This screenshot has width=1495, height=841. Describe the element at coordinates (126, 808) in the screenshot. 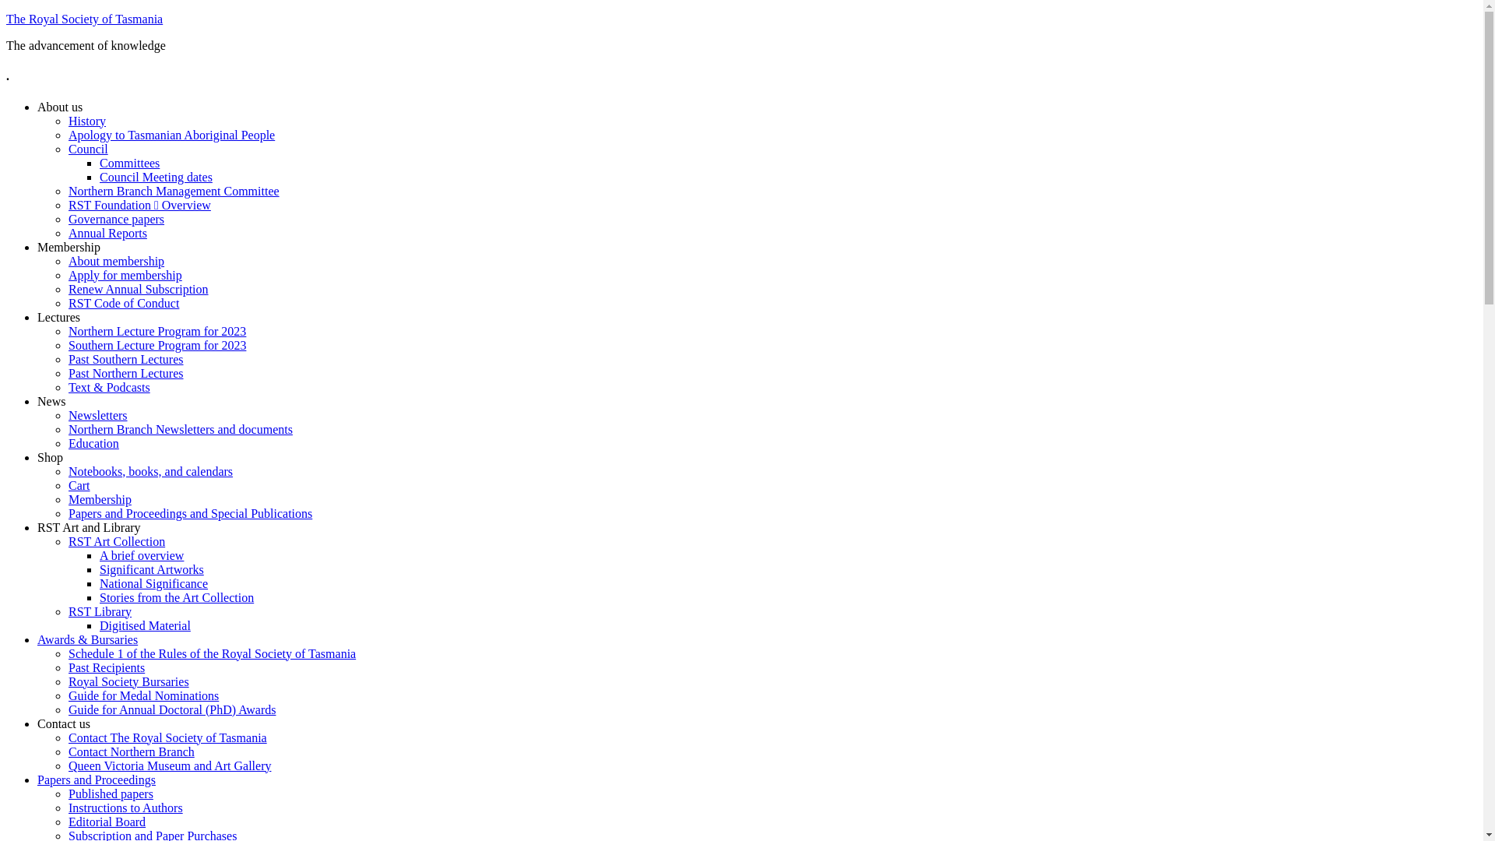

I see `Instructions to Authors` at that location.